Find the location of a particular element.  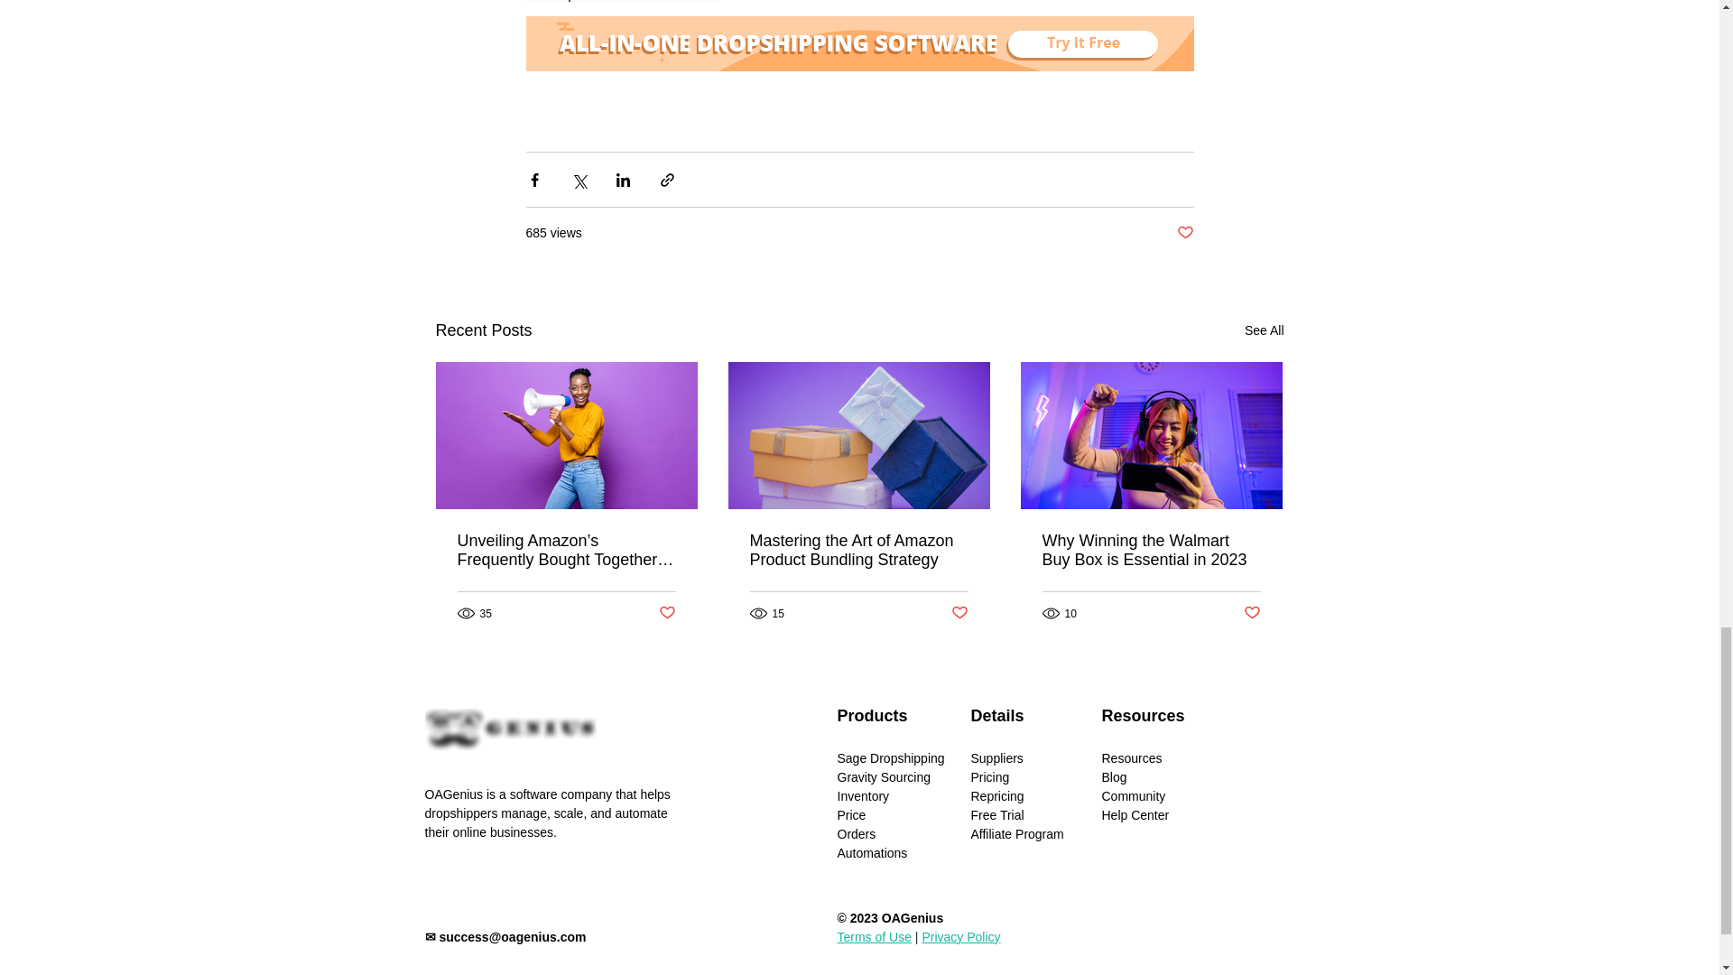

See All is located at coordinates (1264, 330).